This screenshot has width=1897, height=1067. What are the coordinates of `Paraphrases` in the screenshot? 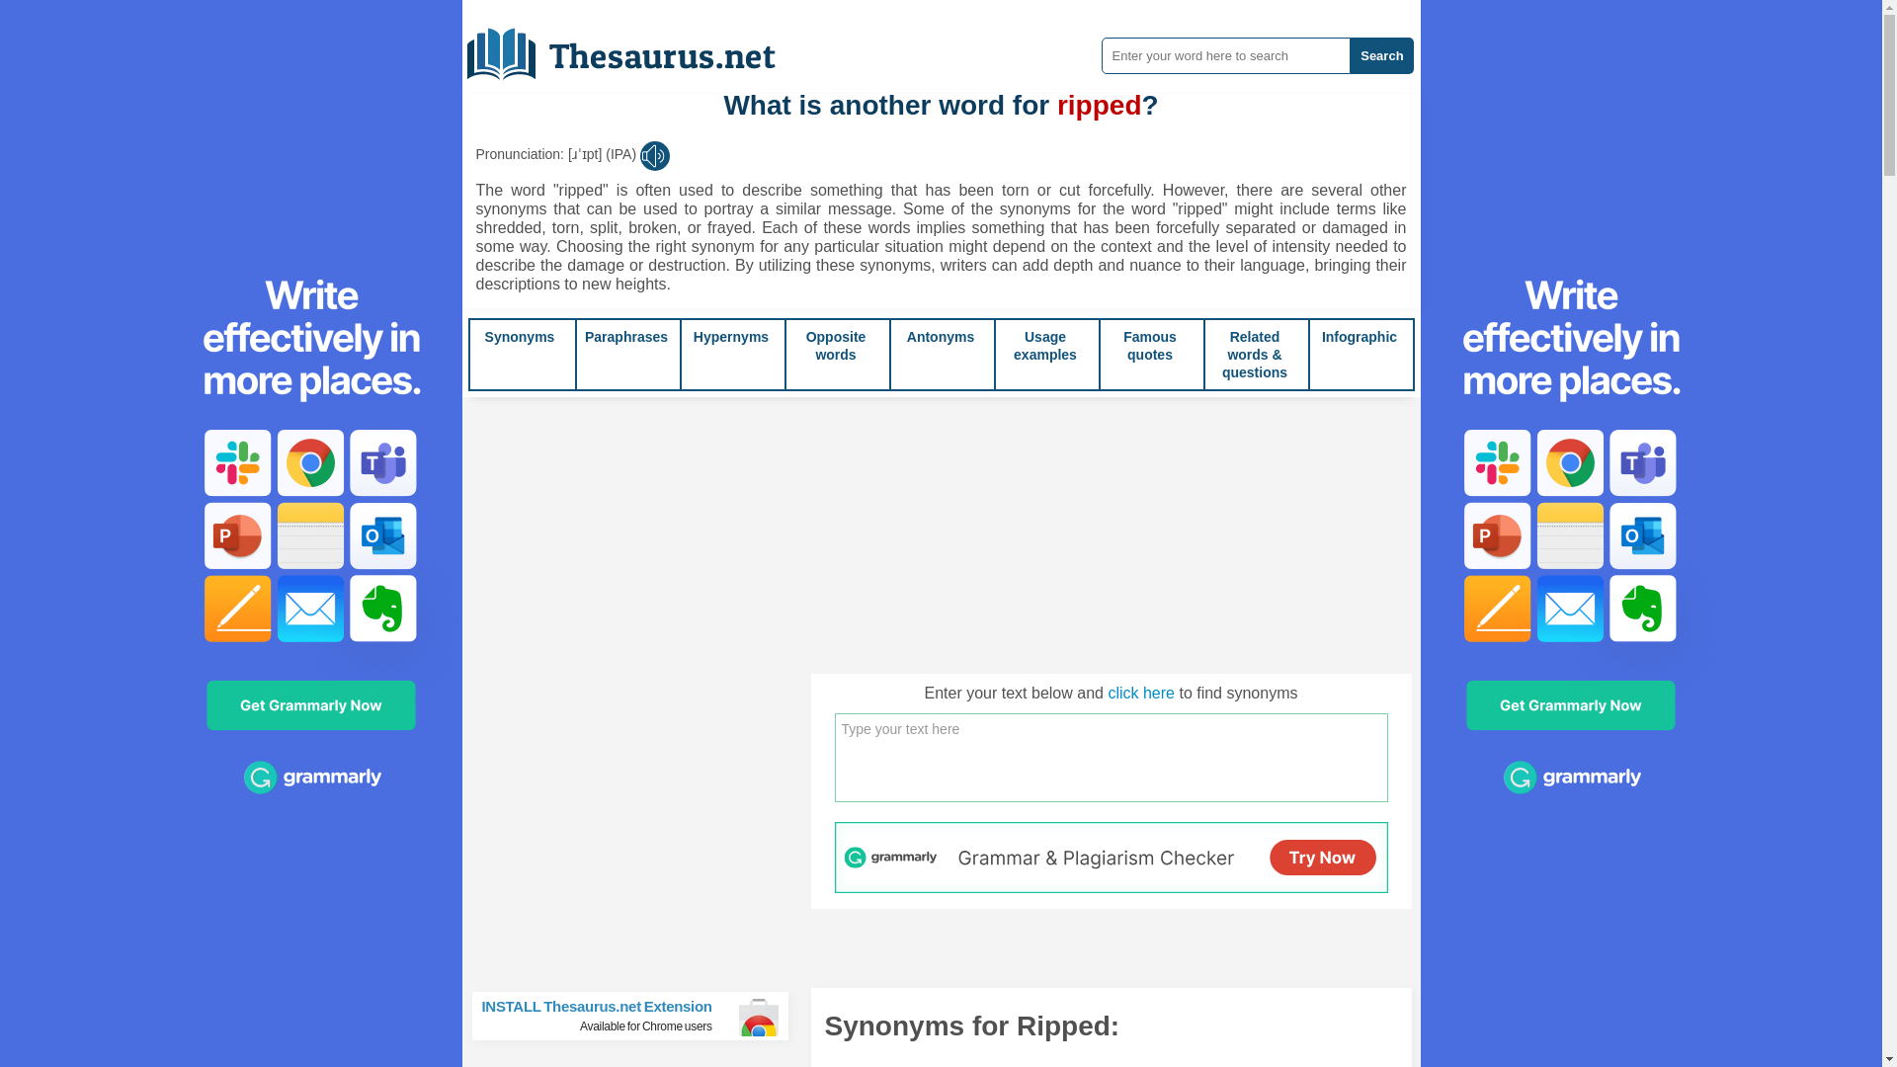 It's located at (625, 336).